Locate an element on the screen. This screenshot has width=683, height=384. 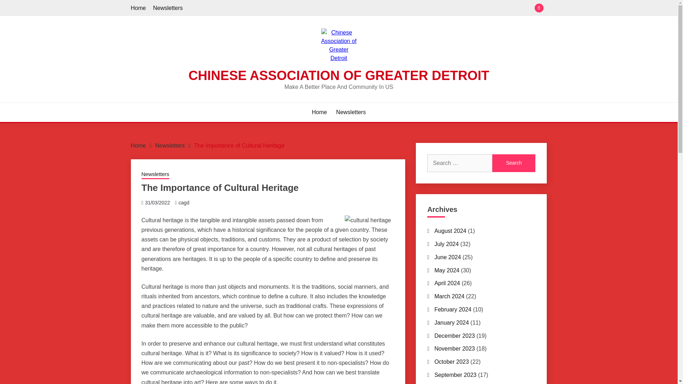
cagd is located at coordinates (184, 202).